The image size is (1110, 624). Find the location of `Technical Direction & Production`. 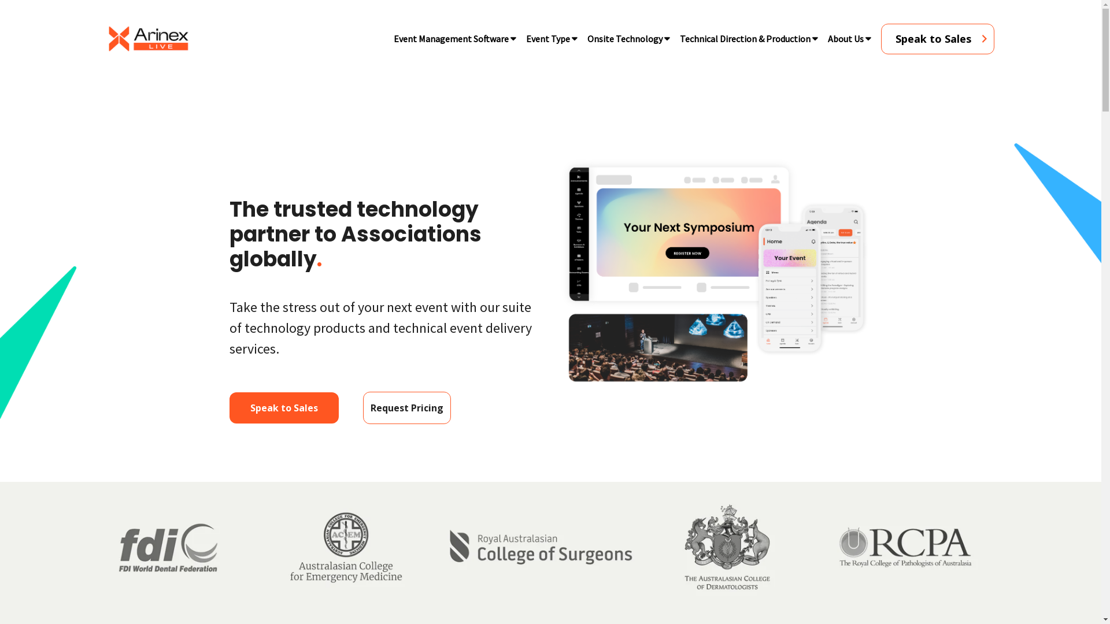

Technical Direction & Production is located at coordinates (745, 39).